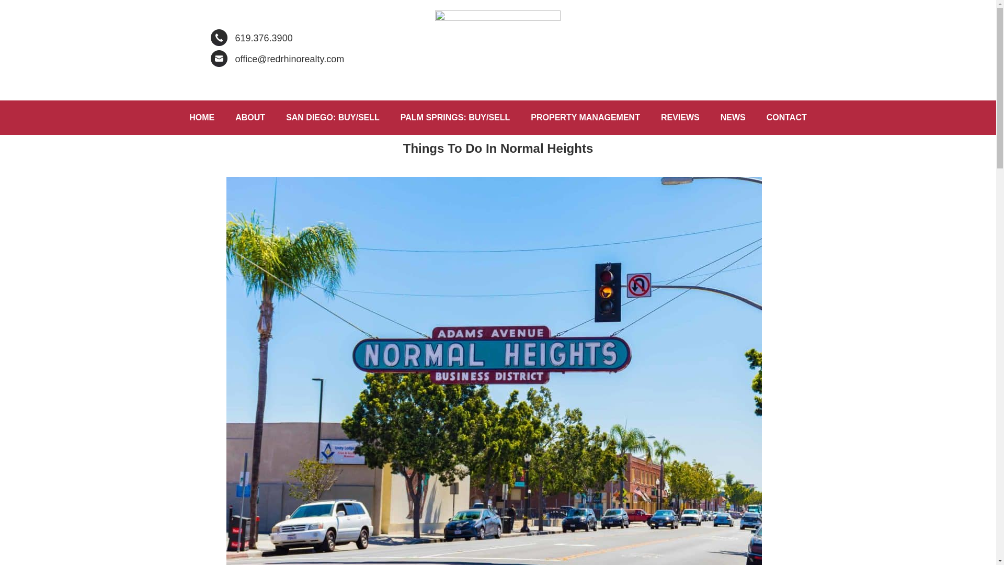 The height and width of the screenshot is (565, 1004). I want to click on HOME, so click(202, 117).